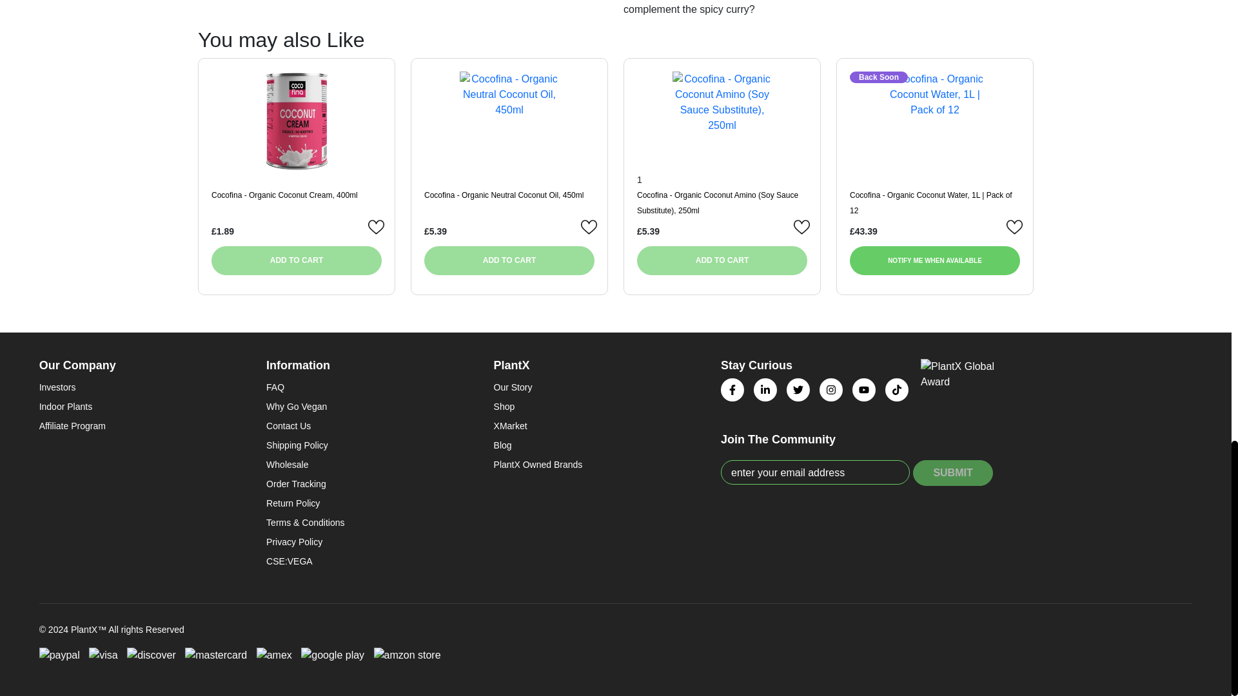 The image size is (1238, 696). I want to click on Heart, so click(802, 228).